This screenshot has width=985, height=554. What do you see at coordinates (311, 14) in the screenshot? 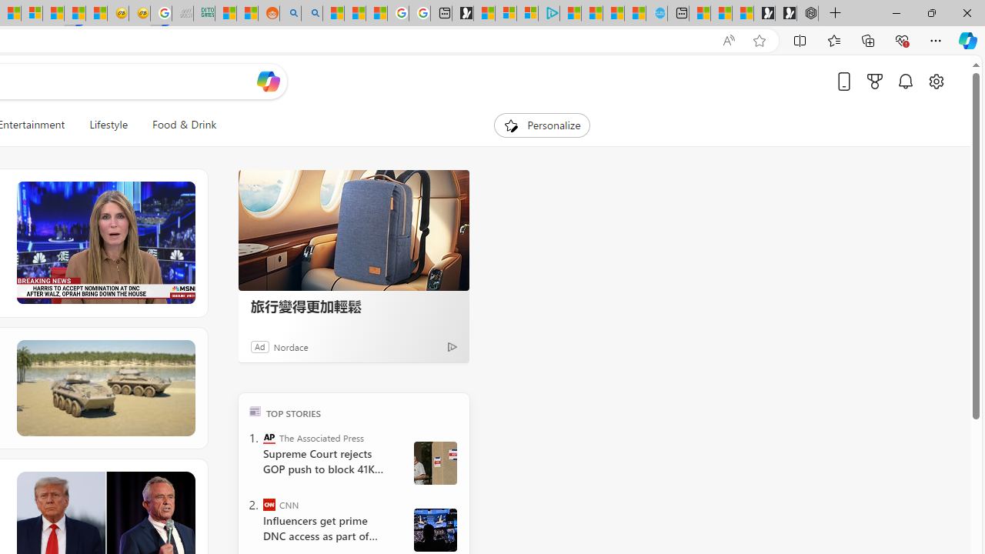
I see `Utah sues federal government - Search` at bounding box center [311, 14].